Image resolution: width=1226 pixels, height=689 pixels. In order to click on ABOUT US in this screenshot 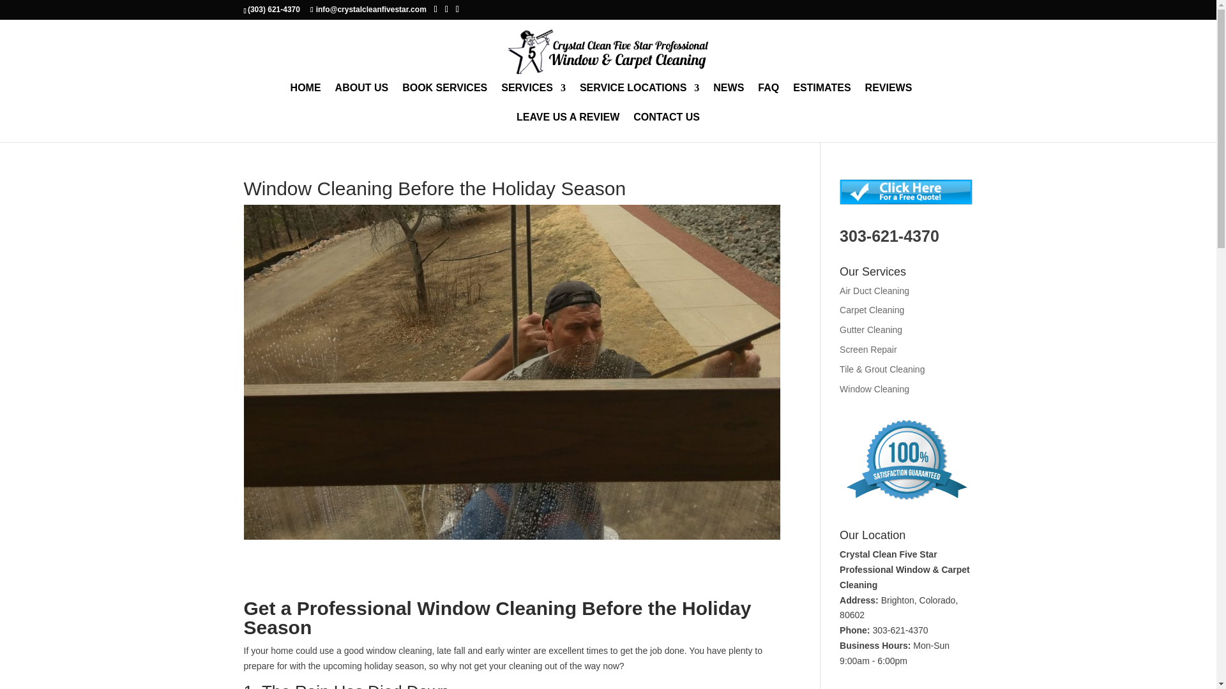, I will do `click(361, 98)`.